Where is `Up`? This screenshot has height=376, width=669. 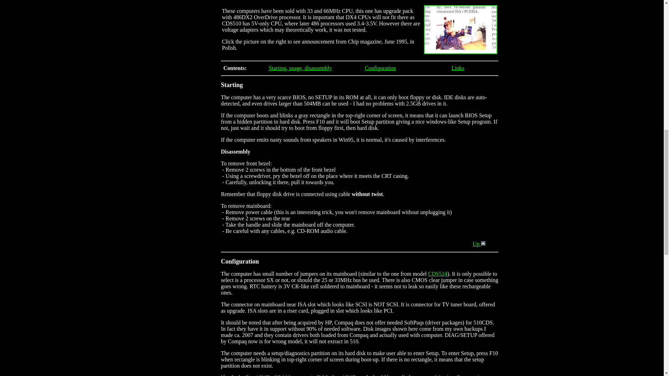 Up is located at coordinates (479, 244).